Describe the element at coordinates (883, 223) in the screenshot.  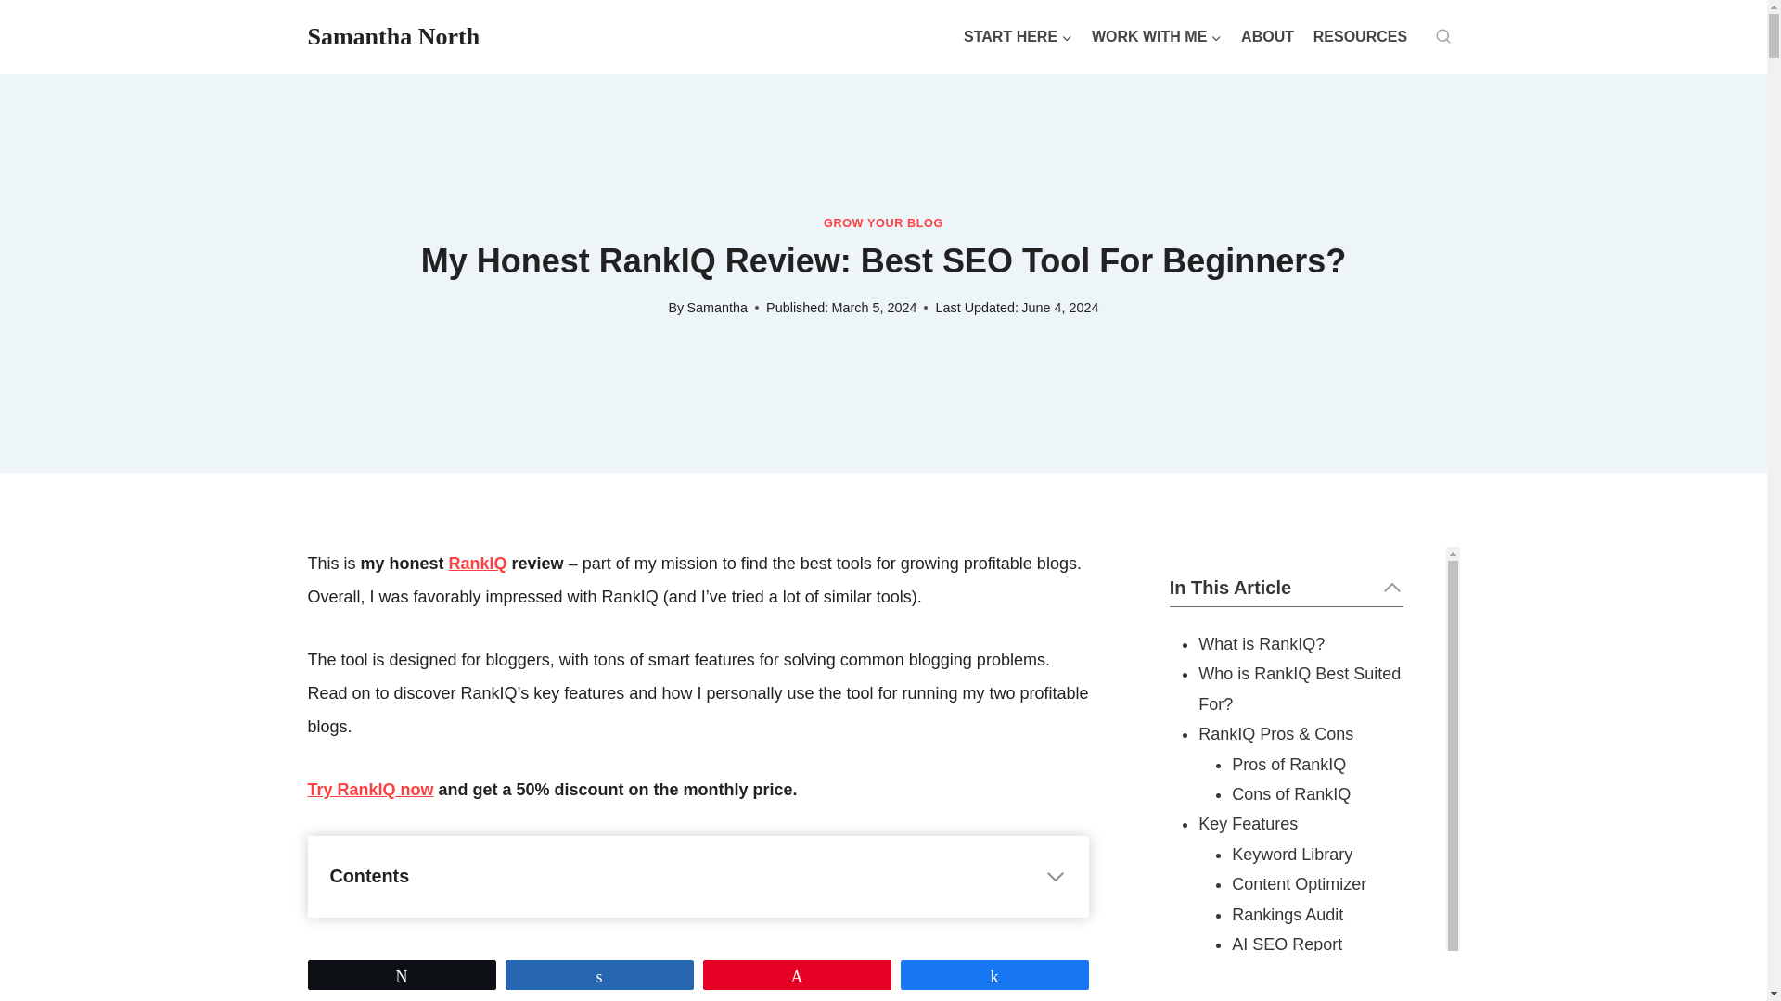
I see `GROW YOUR BLOG` at that location.